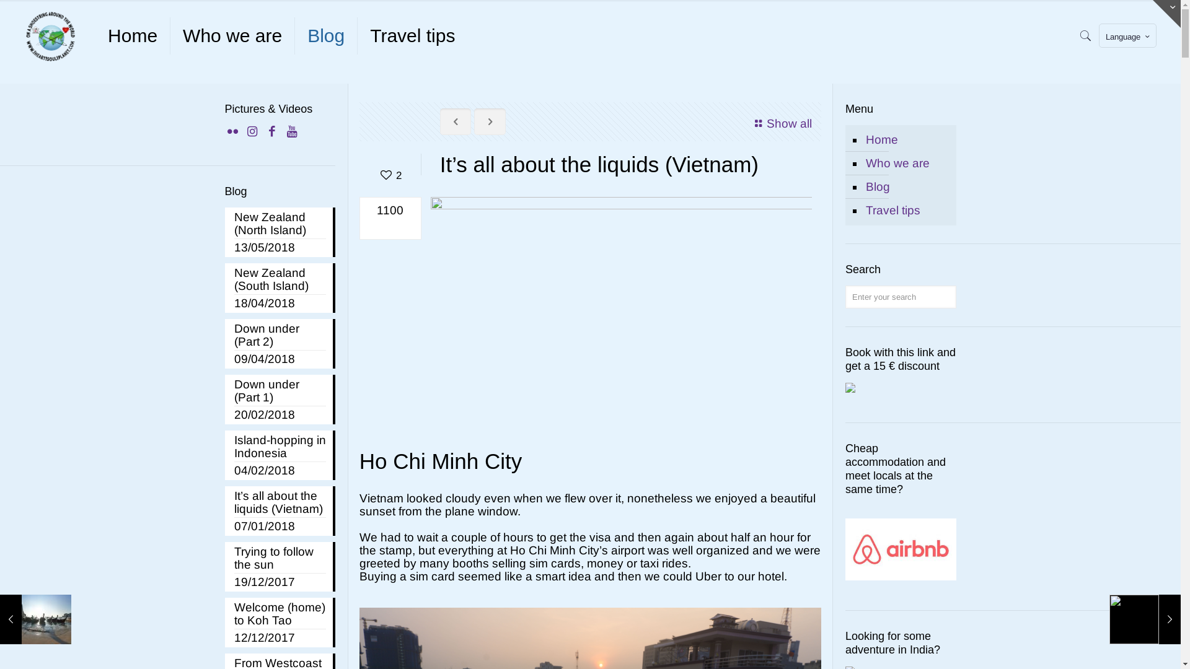  I want to click on Who we are, so click(907, 164).